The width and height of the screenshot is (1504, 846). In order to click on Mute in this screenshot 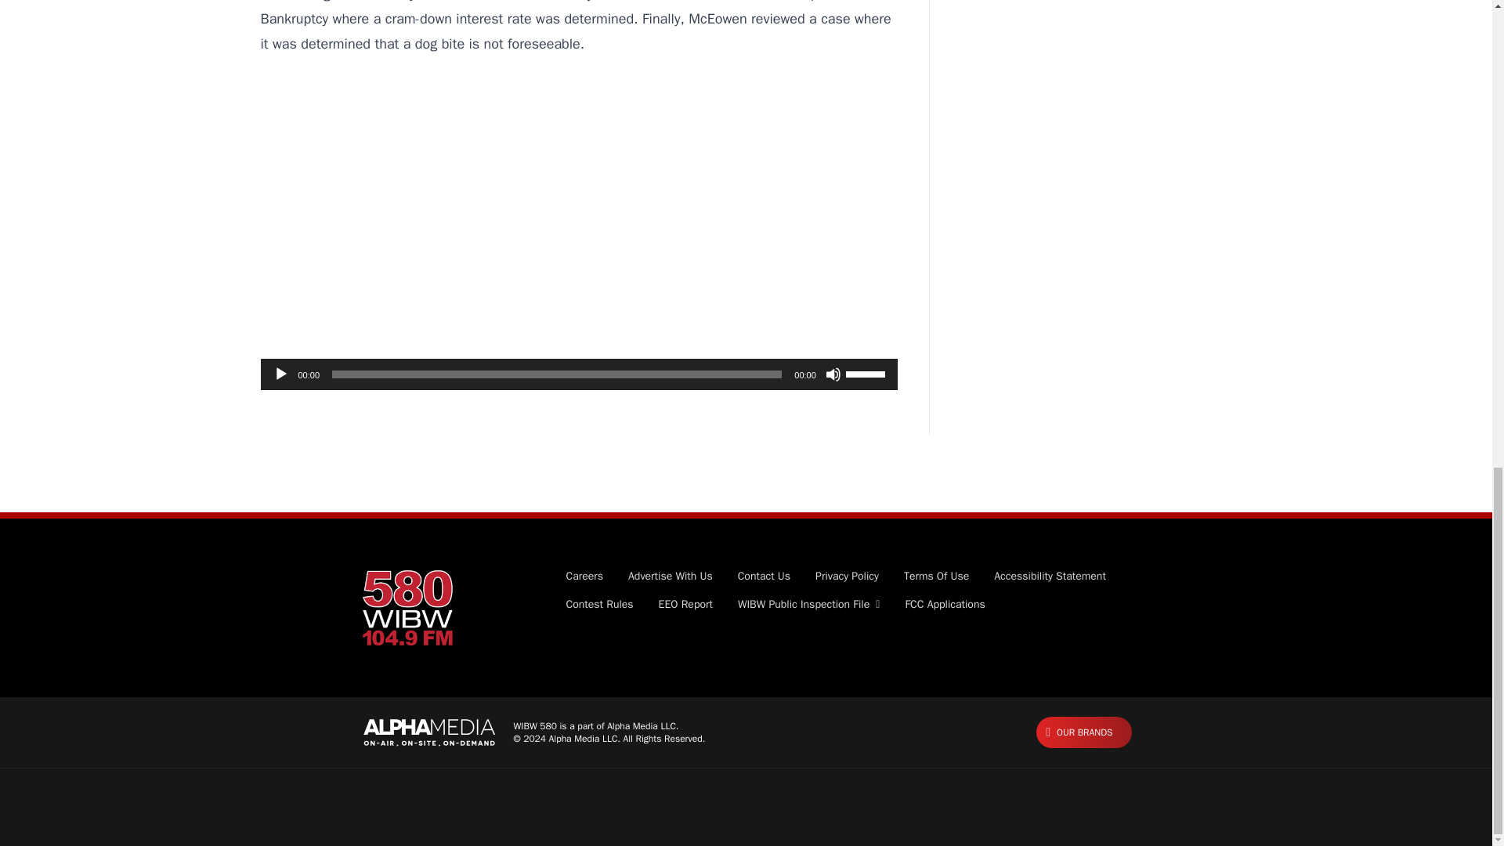, I will do `click(833, 374)`.